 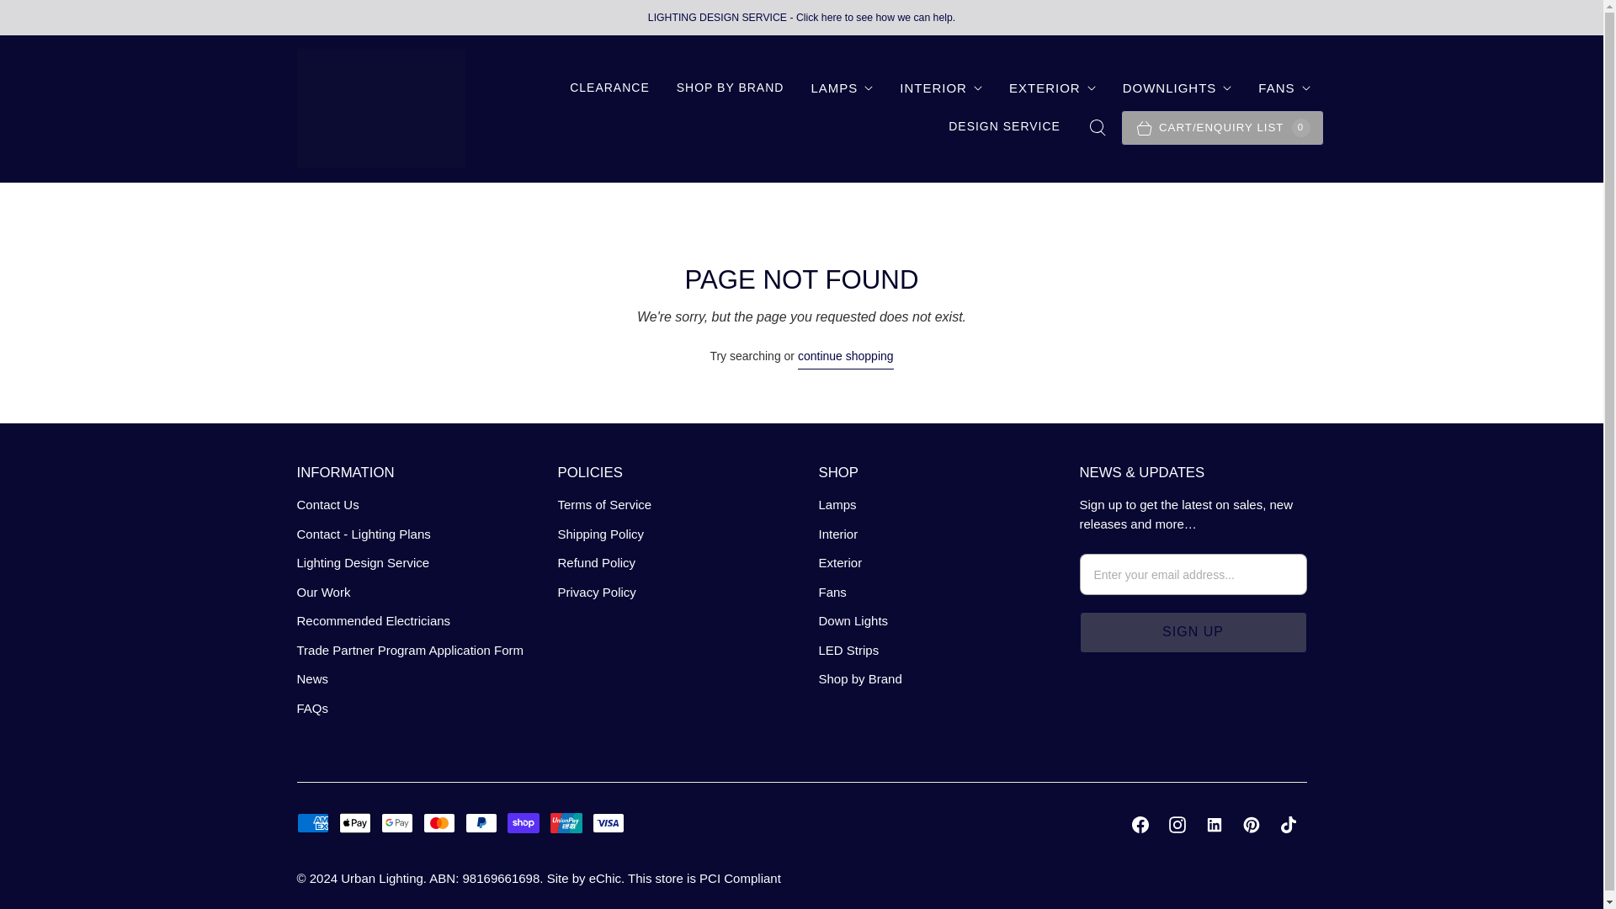 I want to click on Visa, so click(x=608, y=823).